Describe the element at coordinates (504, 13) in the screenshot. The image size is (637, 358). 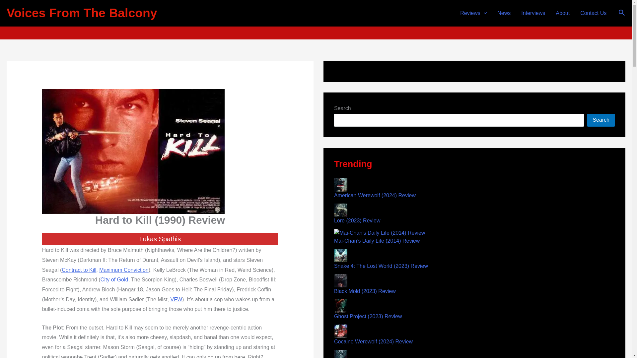
I see `News` at that location.